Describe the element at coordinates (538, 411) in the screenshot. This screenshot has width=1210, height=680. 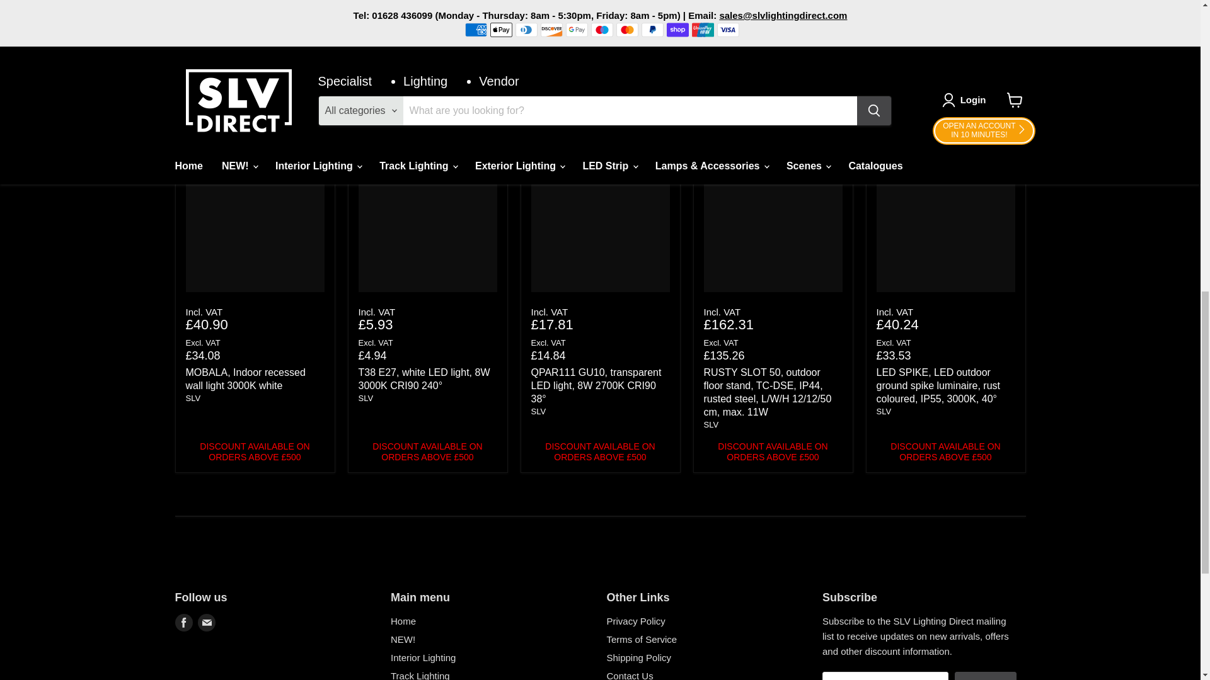
I see `SLV` at that location.